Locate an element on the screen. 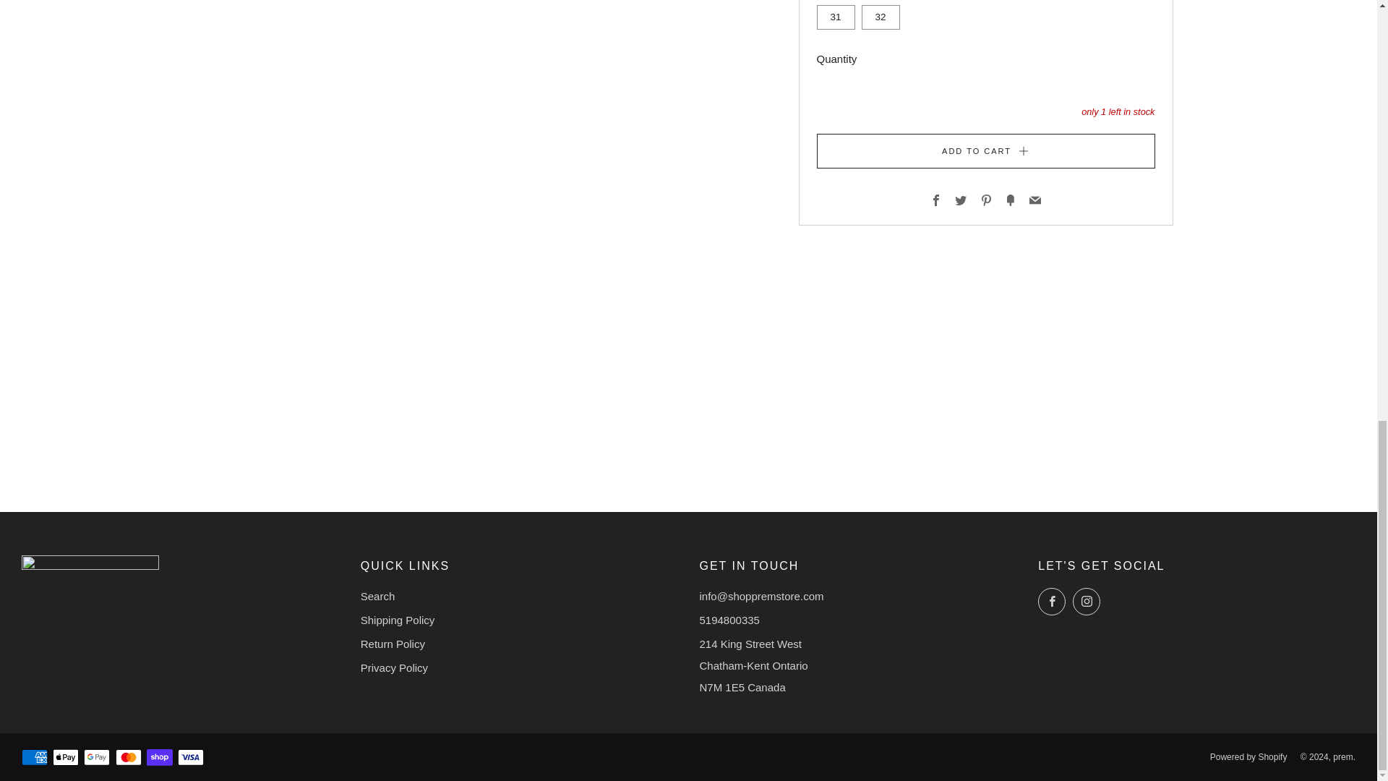  American Express is located at coordinates (35, 758).